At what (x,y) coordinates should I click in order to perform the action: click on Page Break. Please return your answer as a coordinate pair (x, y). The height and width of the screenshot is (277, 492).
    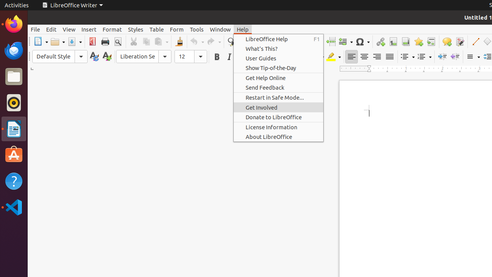
    Looking at the image, I should click on (331, 42).